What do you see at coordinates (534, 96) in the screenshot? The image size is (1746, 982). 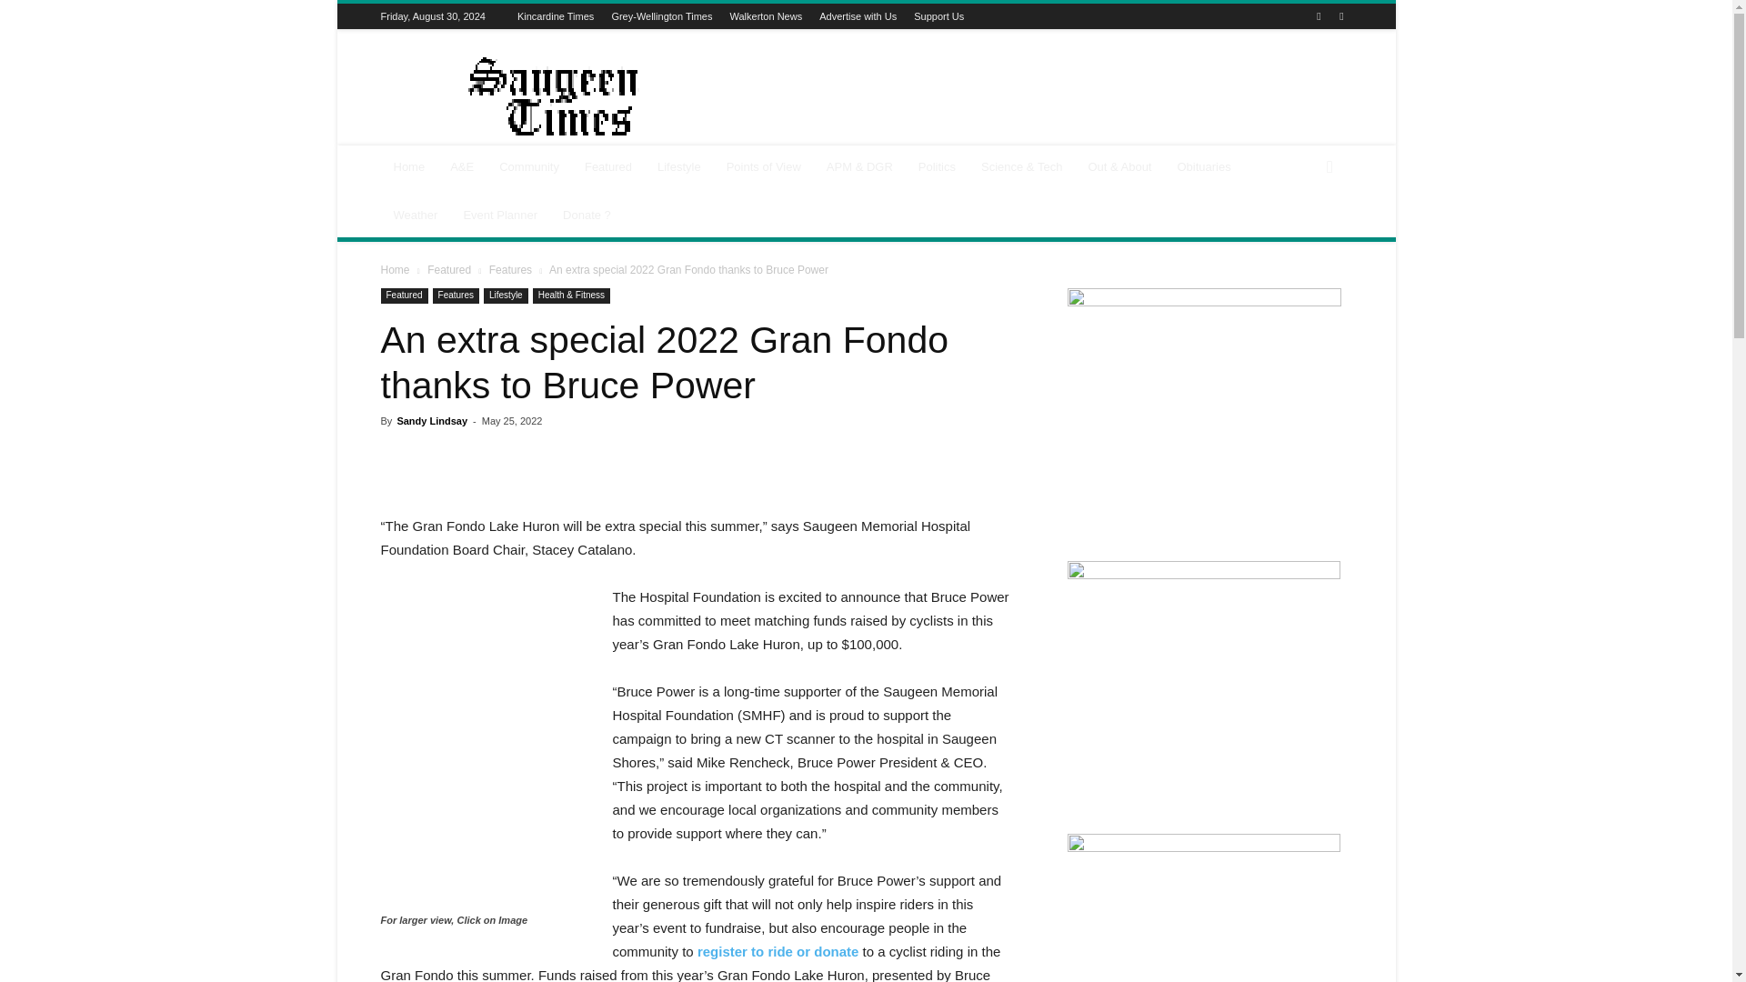 I see `Saugeen Times` at bounding box center [534, 96].